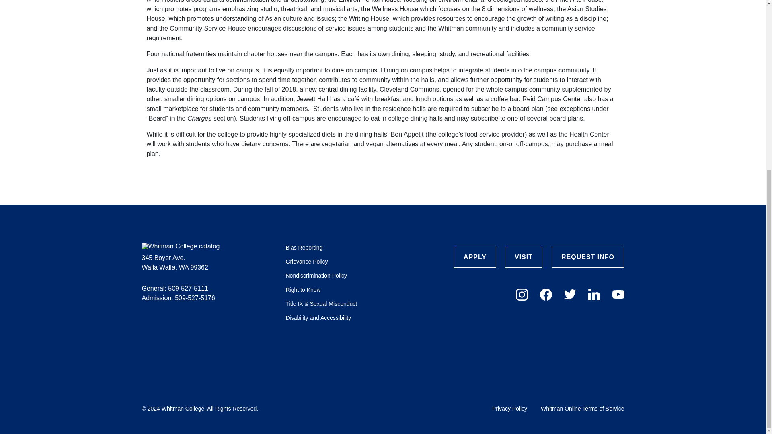 This screenshot has width=772, height=434. What do you see at coordinates (316, 276) in the screenshot?
I see `Nondiscrimination Policy` at bounding box center [316, 276].